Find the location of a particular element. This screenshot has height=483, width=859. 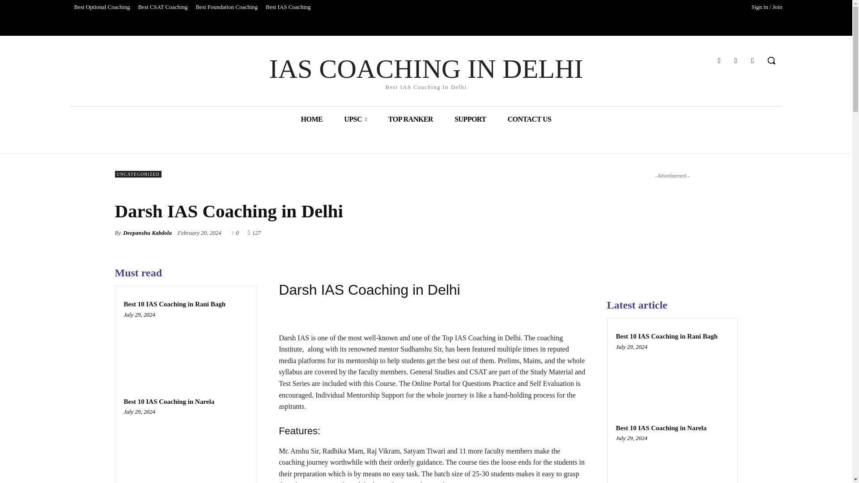

HOME is located at coordinates (311, 119).